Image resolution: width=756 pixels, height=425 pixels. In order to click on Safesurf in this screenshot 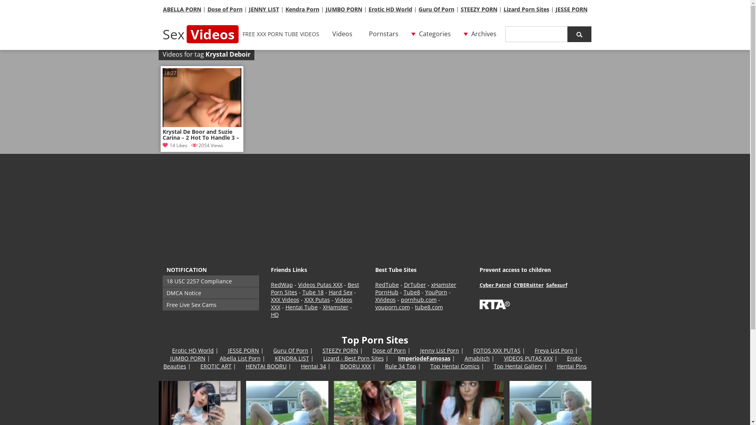, I will do `click(556, 285)`.